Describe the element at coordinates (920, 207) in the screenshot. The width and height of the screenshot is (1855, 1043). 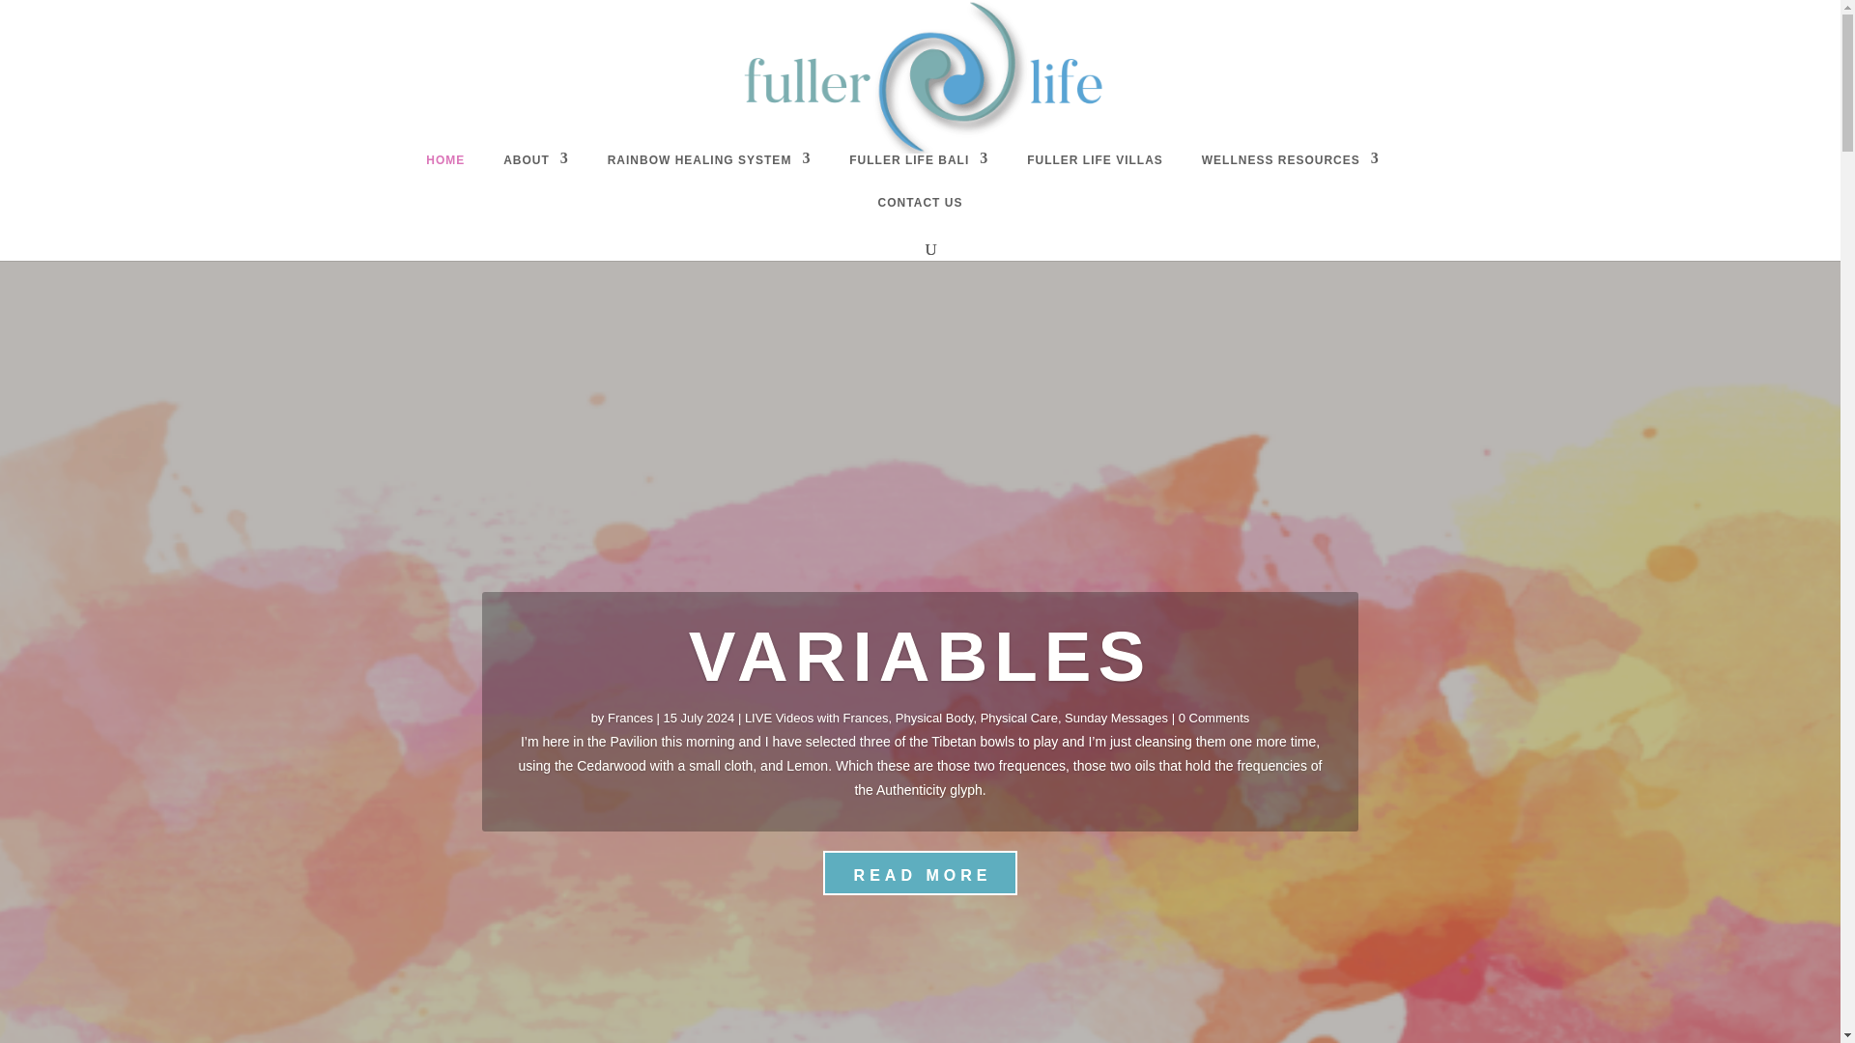
I see `CONTACT US` at that location.